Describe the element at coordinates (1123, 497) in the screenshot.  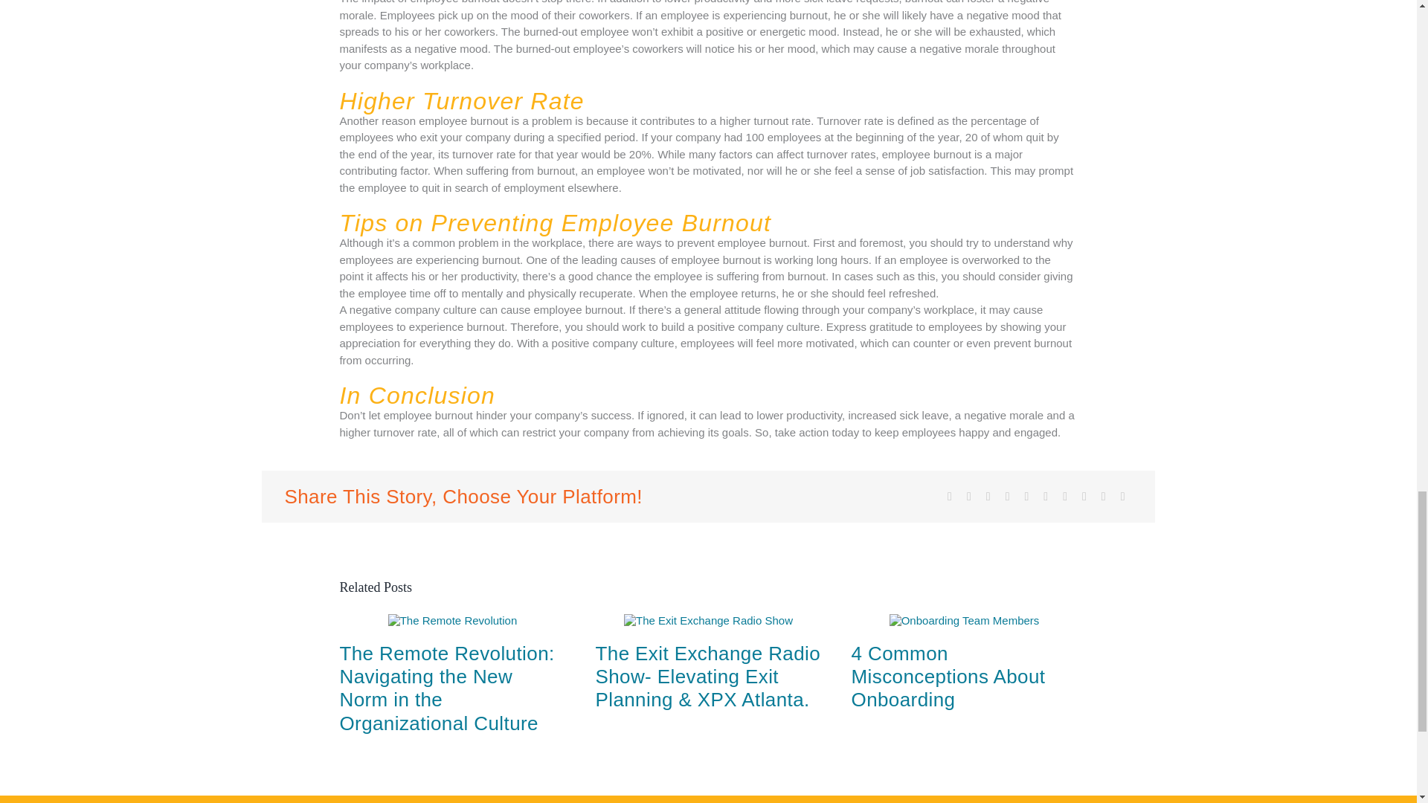
I see `Email` at that location.